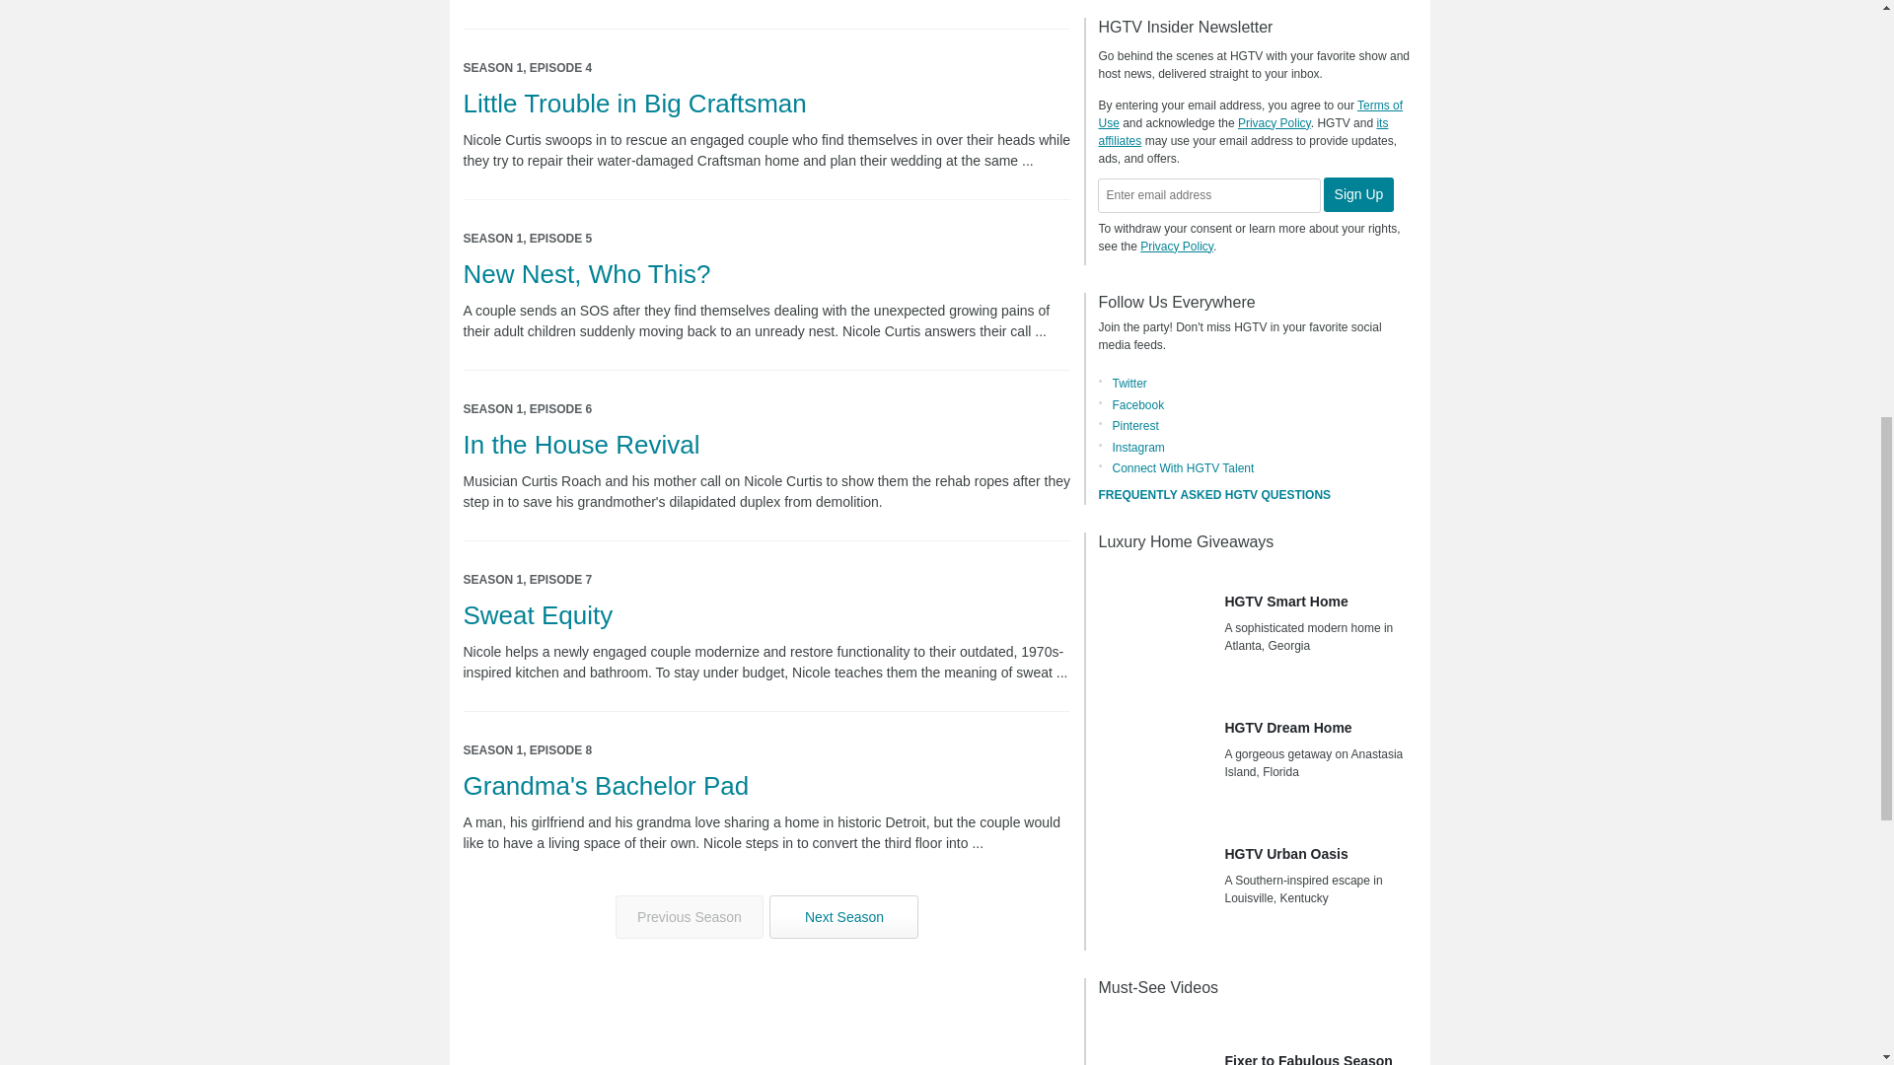  What do you see at coordinates (1154, 753) in the screenshot?
I see `HGTV Dream Home` at bounding box center [1154, 753].